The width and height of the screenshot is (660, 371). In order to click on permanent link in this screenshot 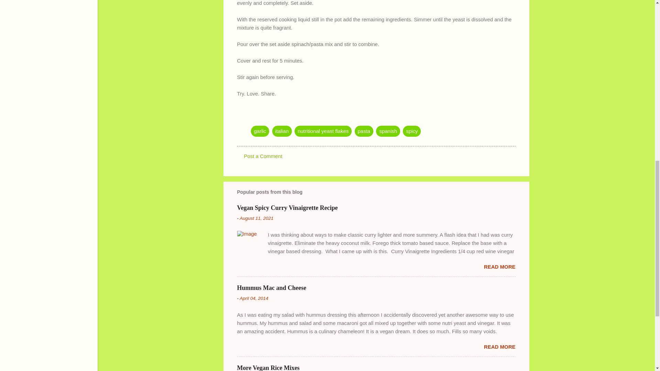, I will do `click(256, 218)`.